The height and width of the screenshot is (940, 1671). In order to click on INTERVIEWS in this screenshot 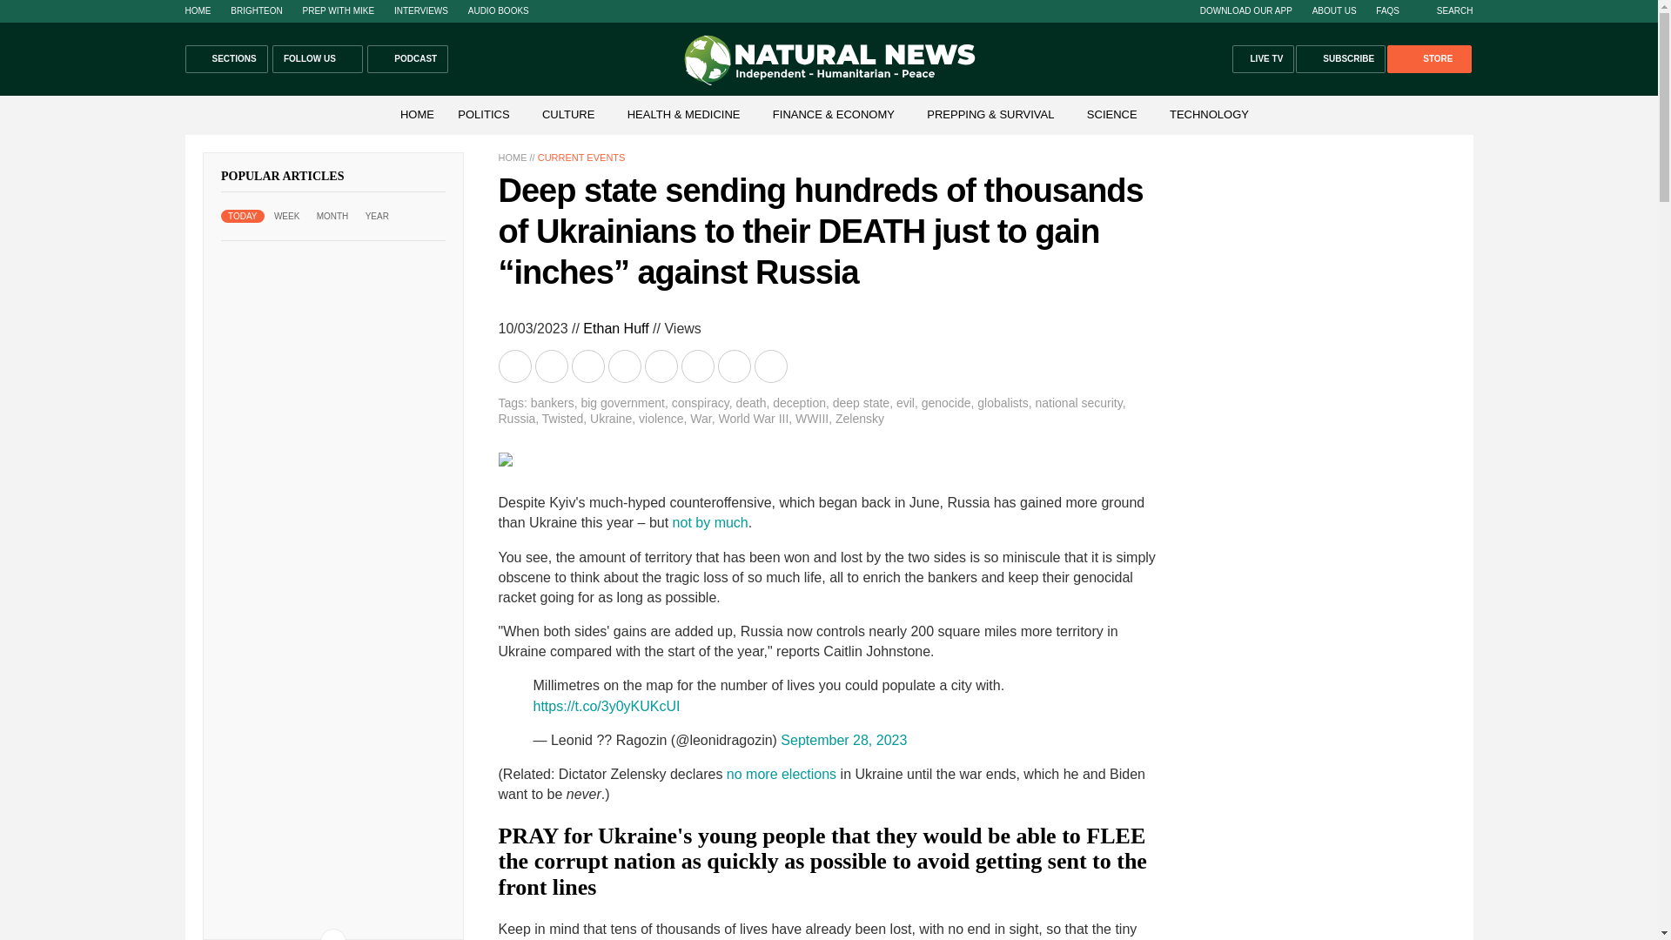, I will do `click(421, 10)`.